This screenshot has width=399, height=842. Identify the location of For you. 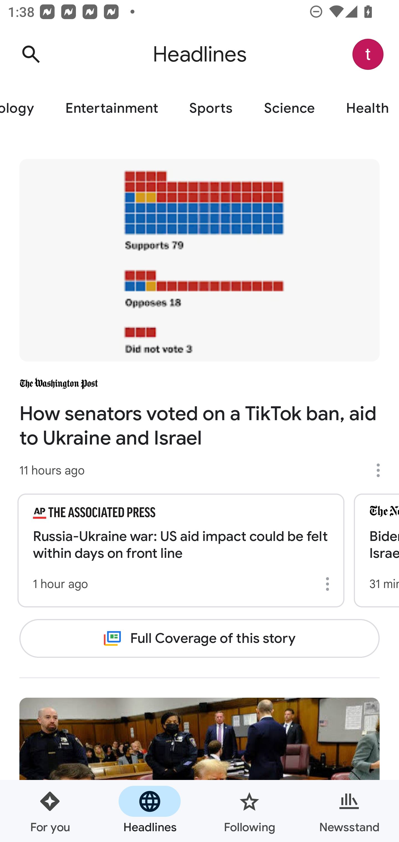
(50, 811).